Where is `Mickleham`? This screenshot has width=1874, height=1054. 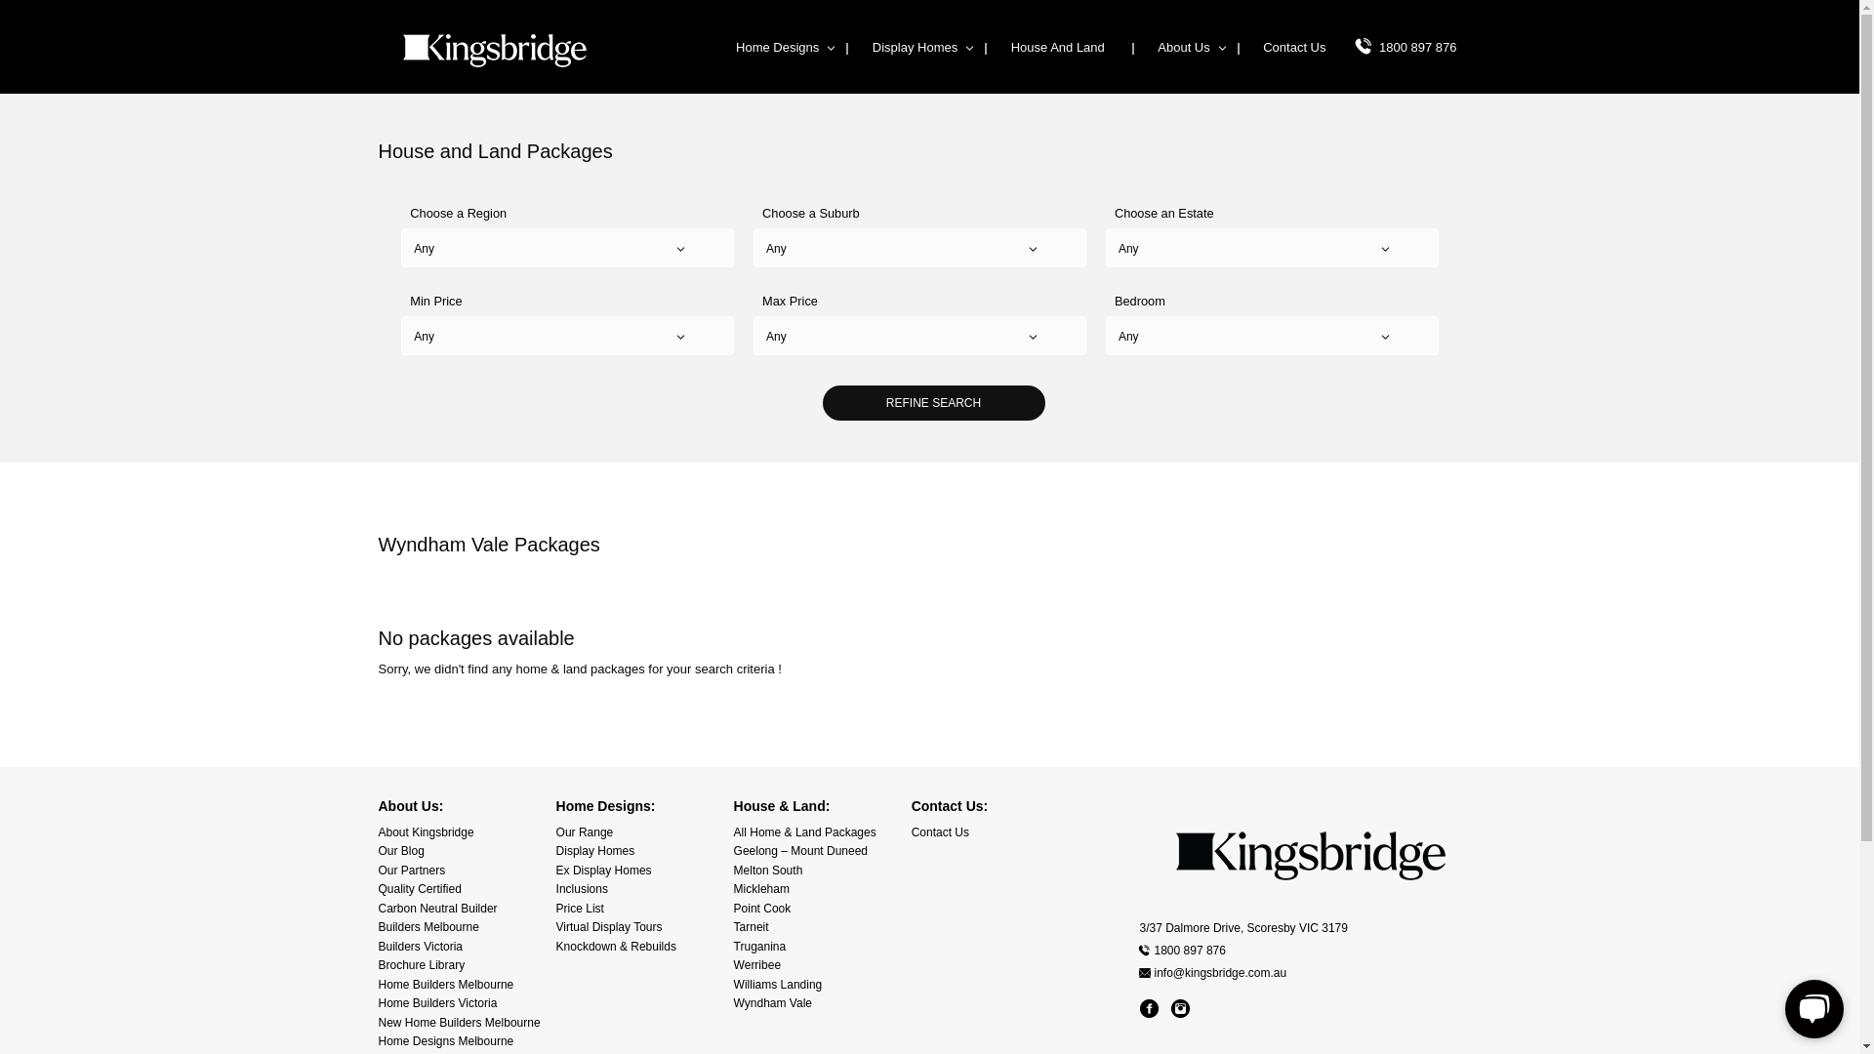 Mickleham is located at coordinates (761, 889).